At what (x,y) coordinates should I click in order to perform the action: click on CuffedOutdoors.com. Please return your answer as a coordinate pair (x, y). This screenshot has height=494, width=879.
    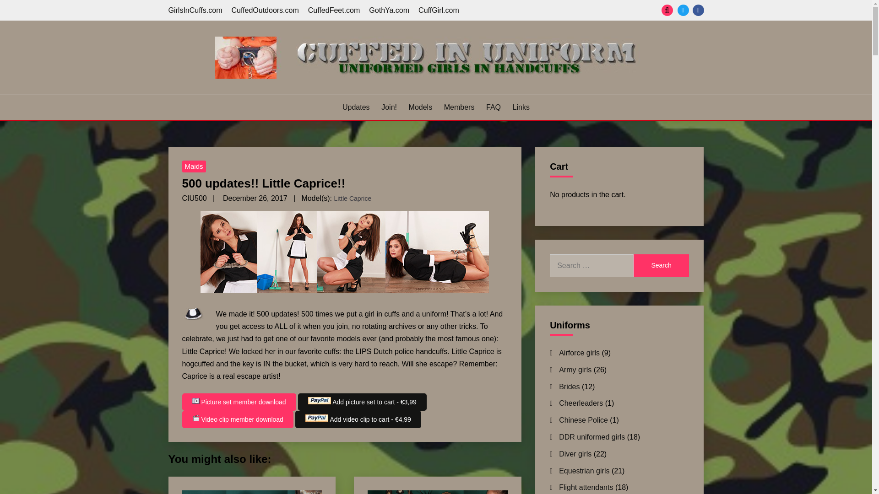
    Looking at the image, I should click on (265, 10).